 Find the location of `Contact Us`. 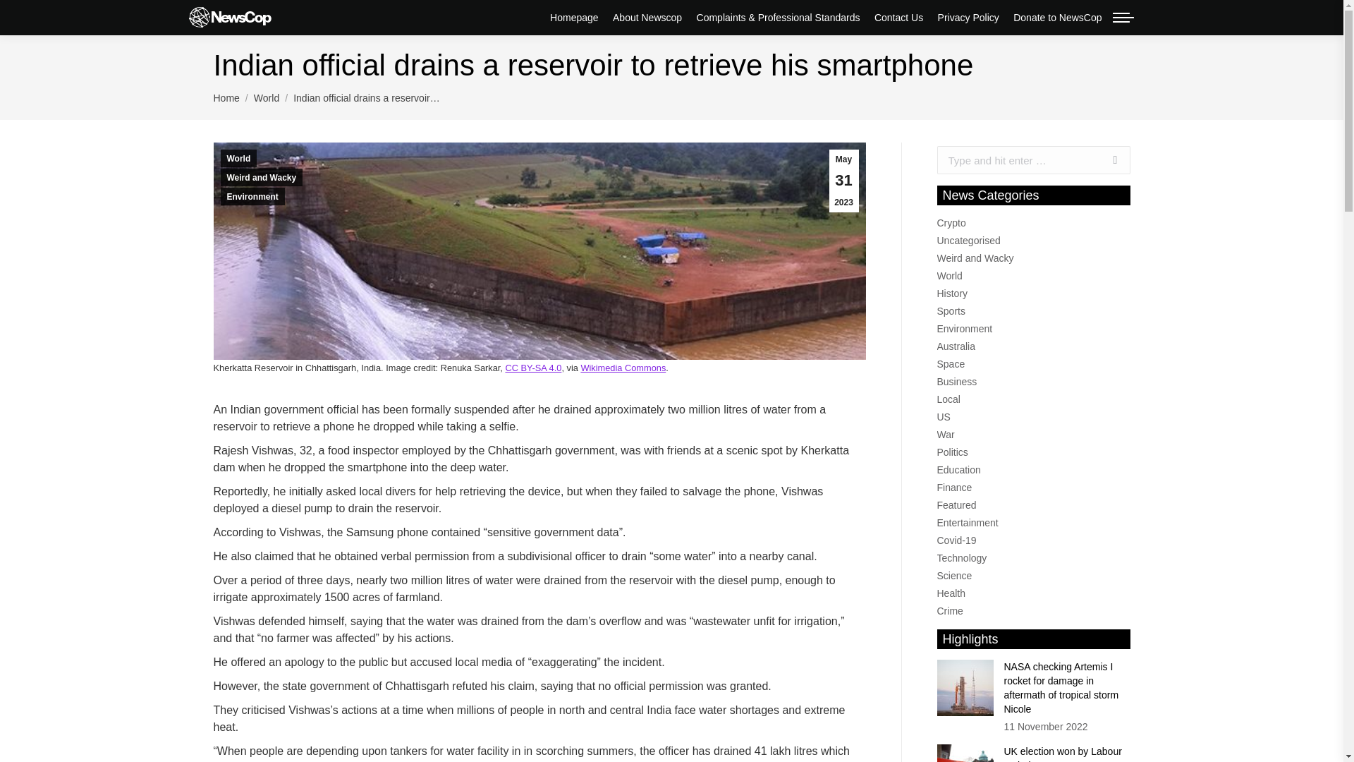

Contact Us is located at coordinates (898, 17).